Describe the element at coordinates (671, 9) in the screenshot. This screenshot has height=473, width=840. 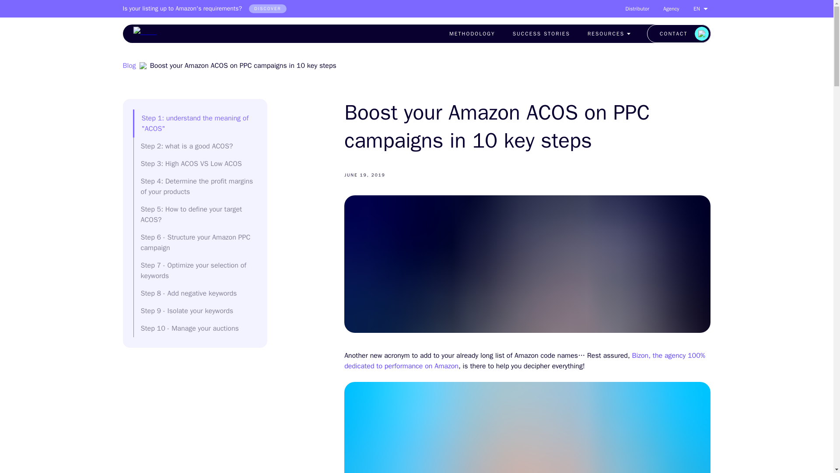
I see `Agency` at that location.